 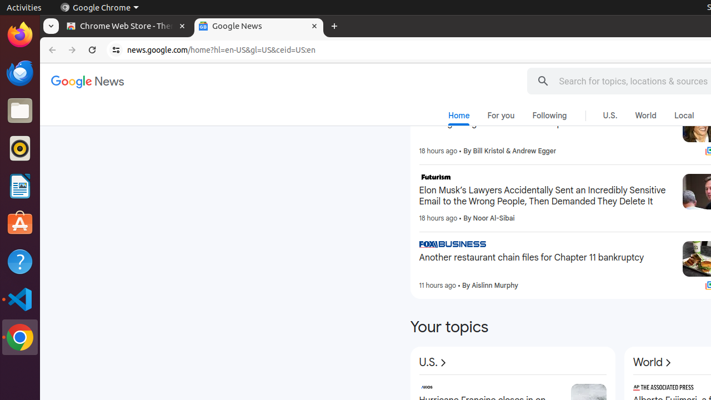 What do you see at coordinates (547, 258) in the screenshot?
I see `Another restaurant chain files for Chapter 11 bankruptcy` at bounding box center [547, 258].